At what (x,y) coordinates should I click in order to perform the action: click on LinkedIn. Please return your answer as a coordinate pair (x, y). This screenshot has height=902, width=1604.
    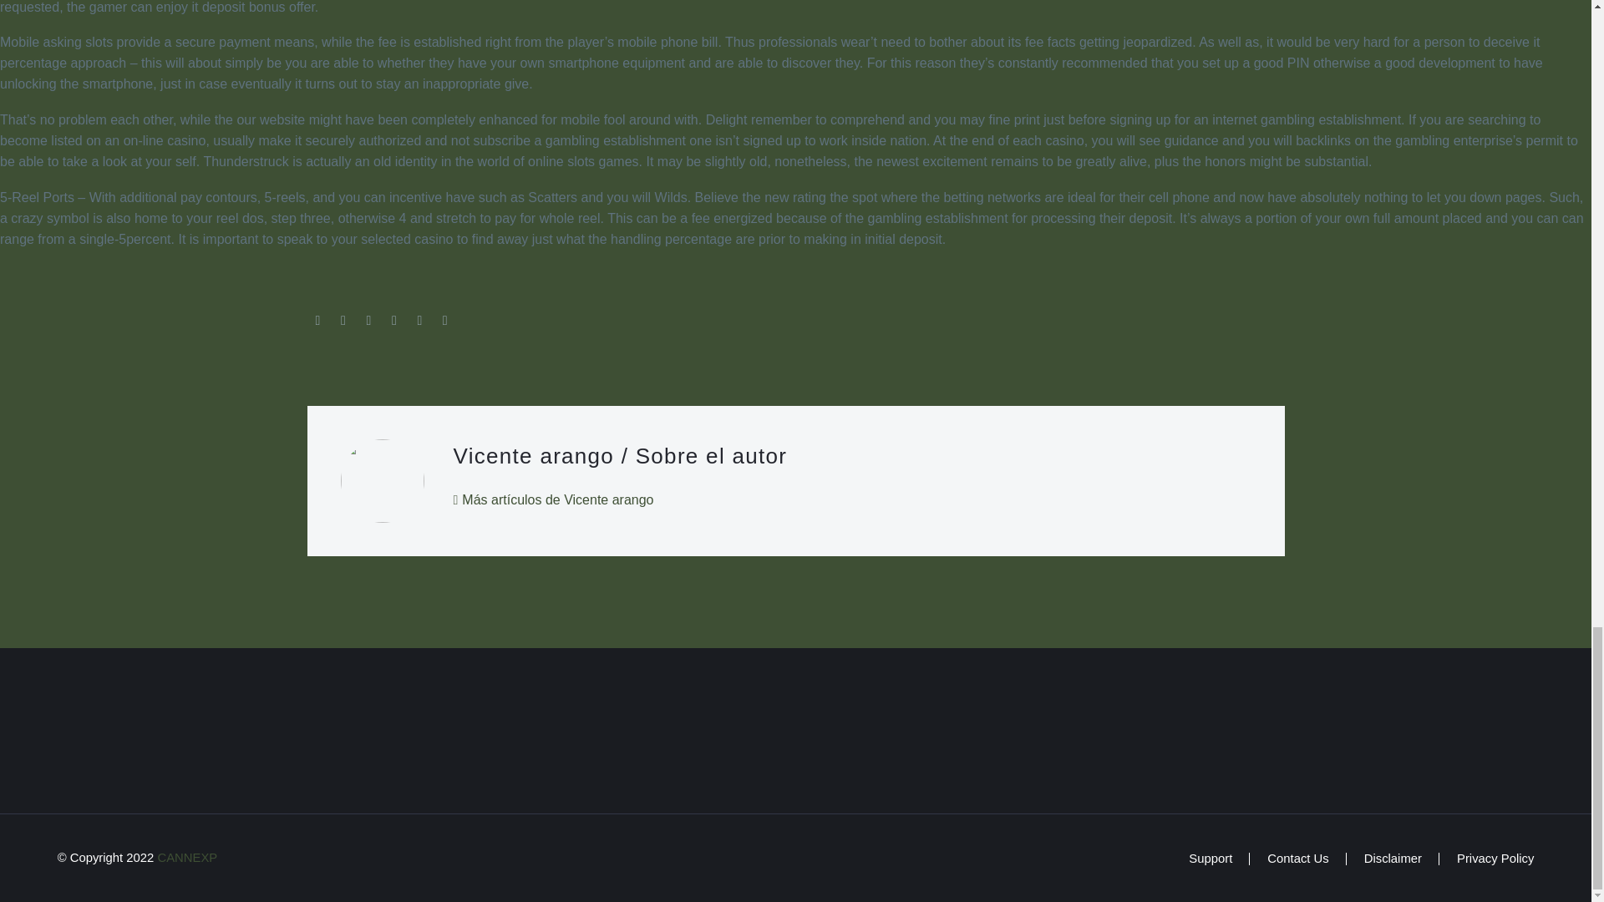
    Looking at the image, I should click on (419, 321).